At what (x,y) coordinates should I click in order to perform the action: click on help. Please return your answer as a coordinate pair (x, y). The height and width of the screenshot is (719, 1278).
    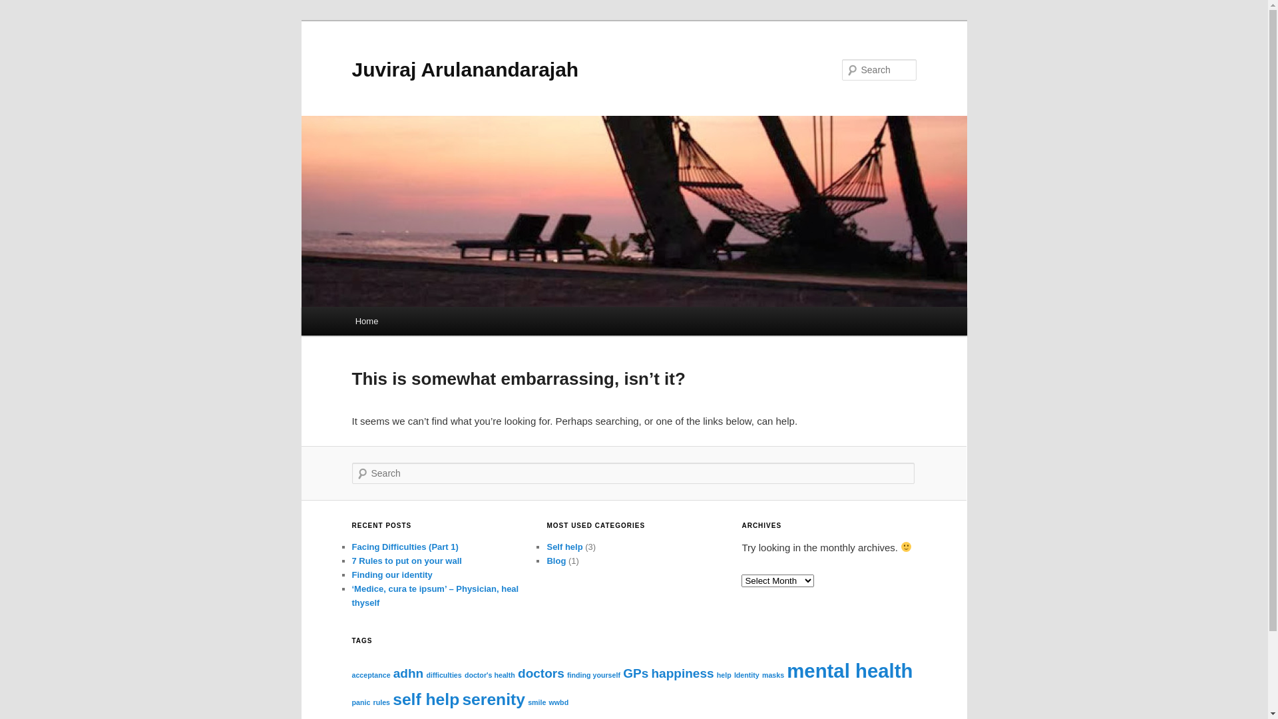
    Looking at the image, I should click on (724, 675).